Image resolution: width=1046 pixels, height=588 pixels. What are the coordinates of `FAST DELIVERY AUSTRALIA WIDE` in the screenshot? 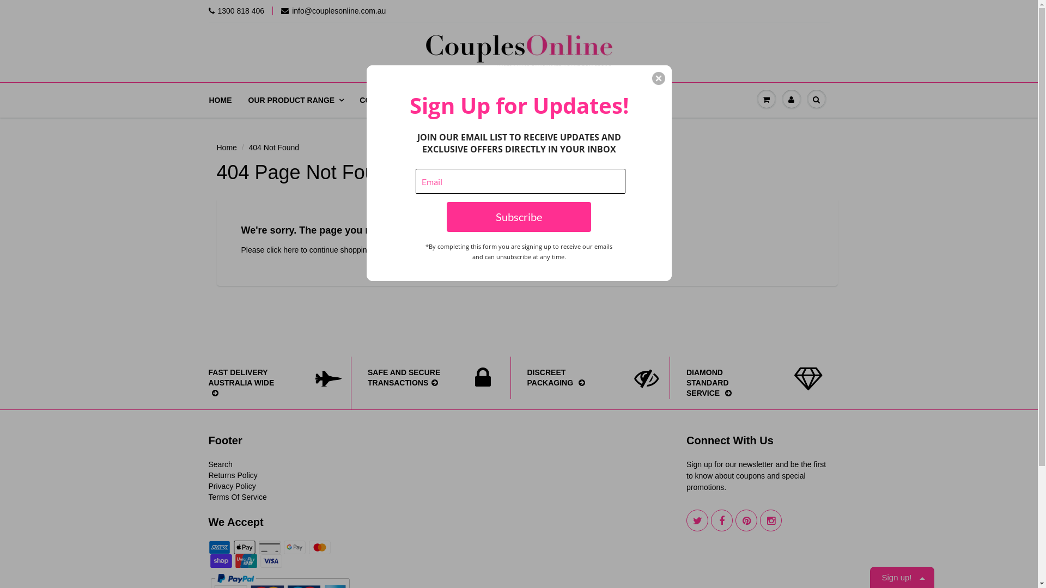 It's located at (263, 383).